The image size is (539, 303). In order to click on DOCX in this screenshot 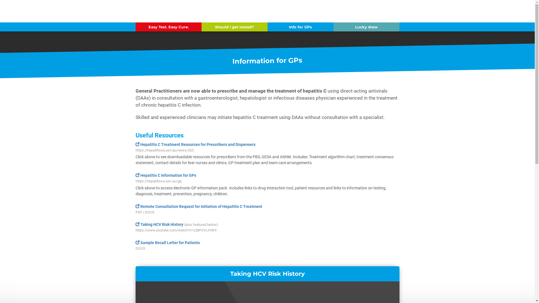, I will do `click(150, 212)`.